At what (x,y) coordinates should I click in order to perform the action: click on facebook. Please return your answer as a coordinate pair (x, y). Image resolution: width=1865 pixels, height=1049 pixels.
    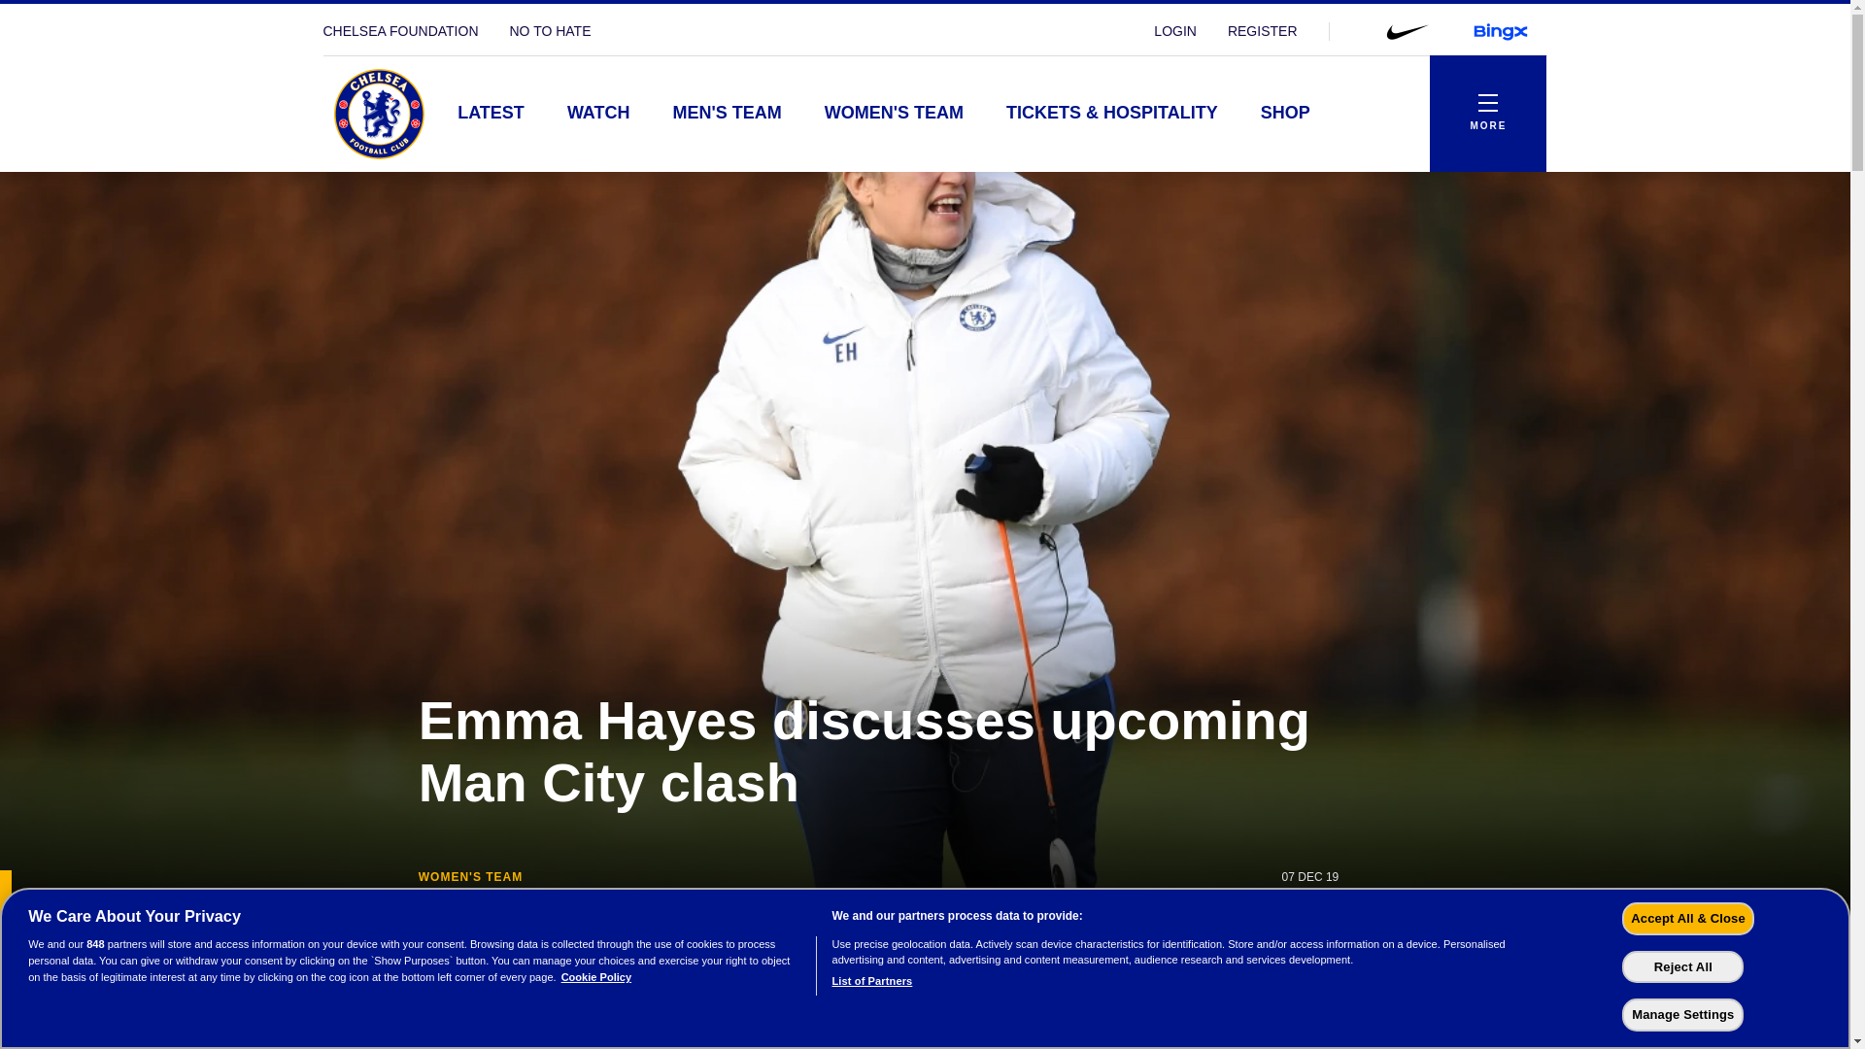
    Looking at the image, I should click on (1437, 936).